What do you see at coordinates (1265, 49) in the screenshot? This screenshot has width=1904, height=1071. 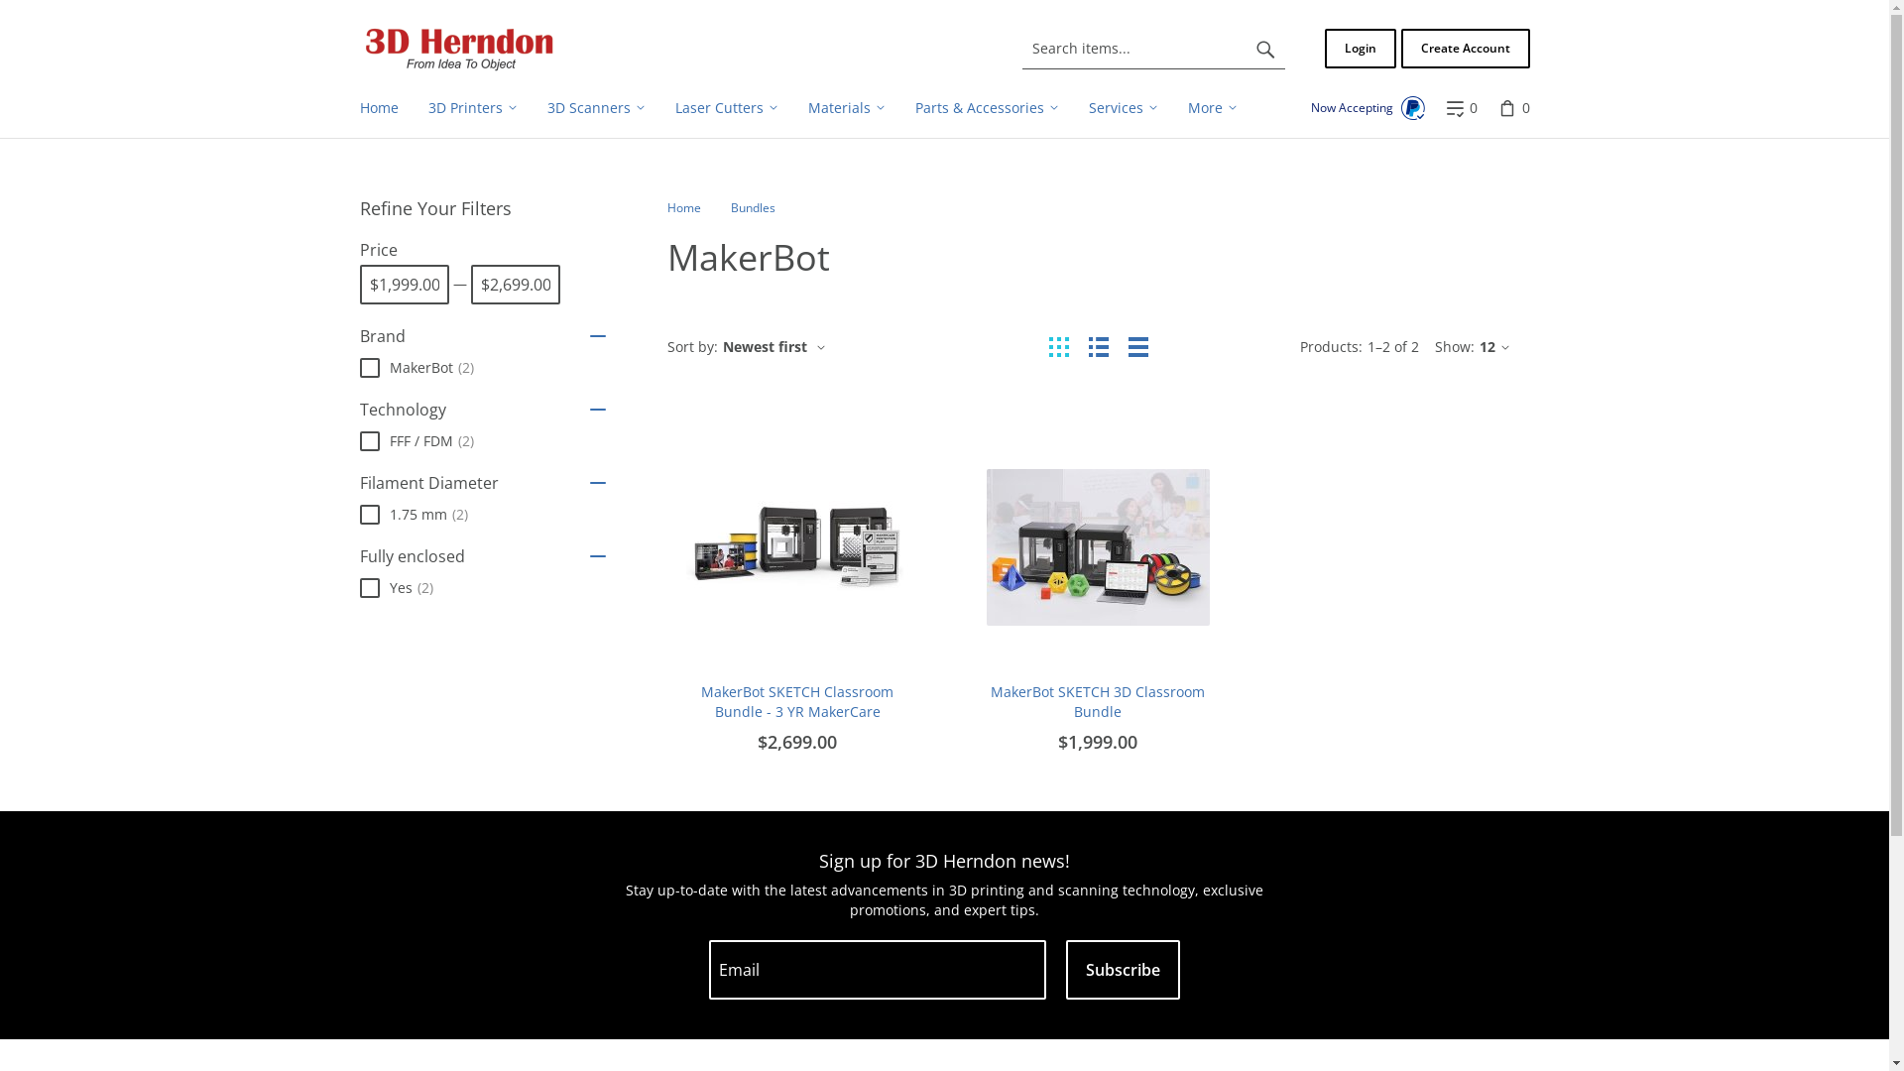 I see `Search` at bounding box center [1265, 49].